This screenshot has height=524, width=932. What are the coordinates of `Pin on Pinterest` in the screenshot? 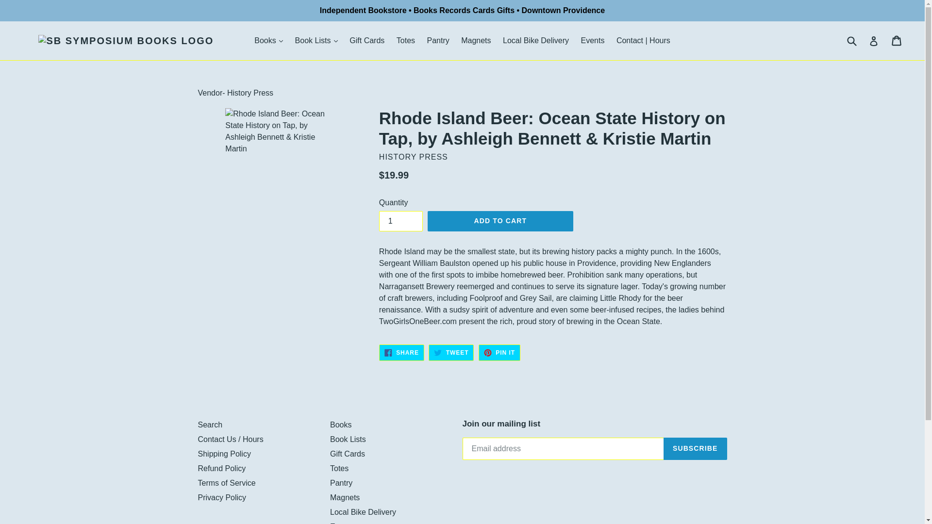 It's located at (499, 352).